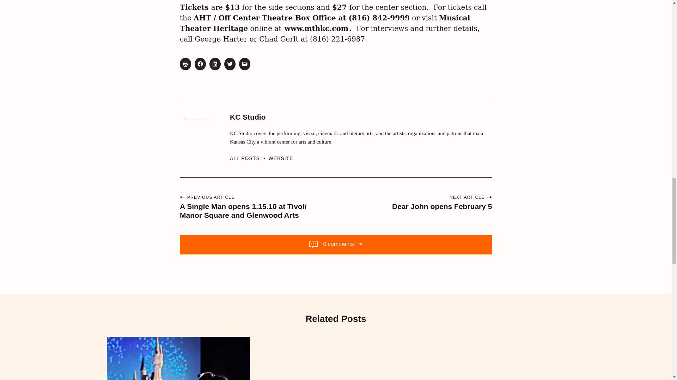 The width and height of the screenshot is (677, 380). Describe the element at coordinates (215, 64) in the screenshot. I see `Click to share on LinkedIn` at that location.